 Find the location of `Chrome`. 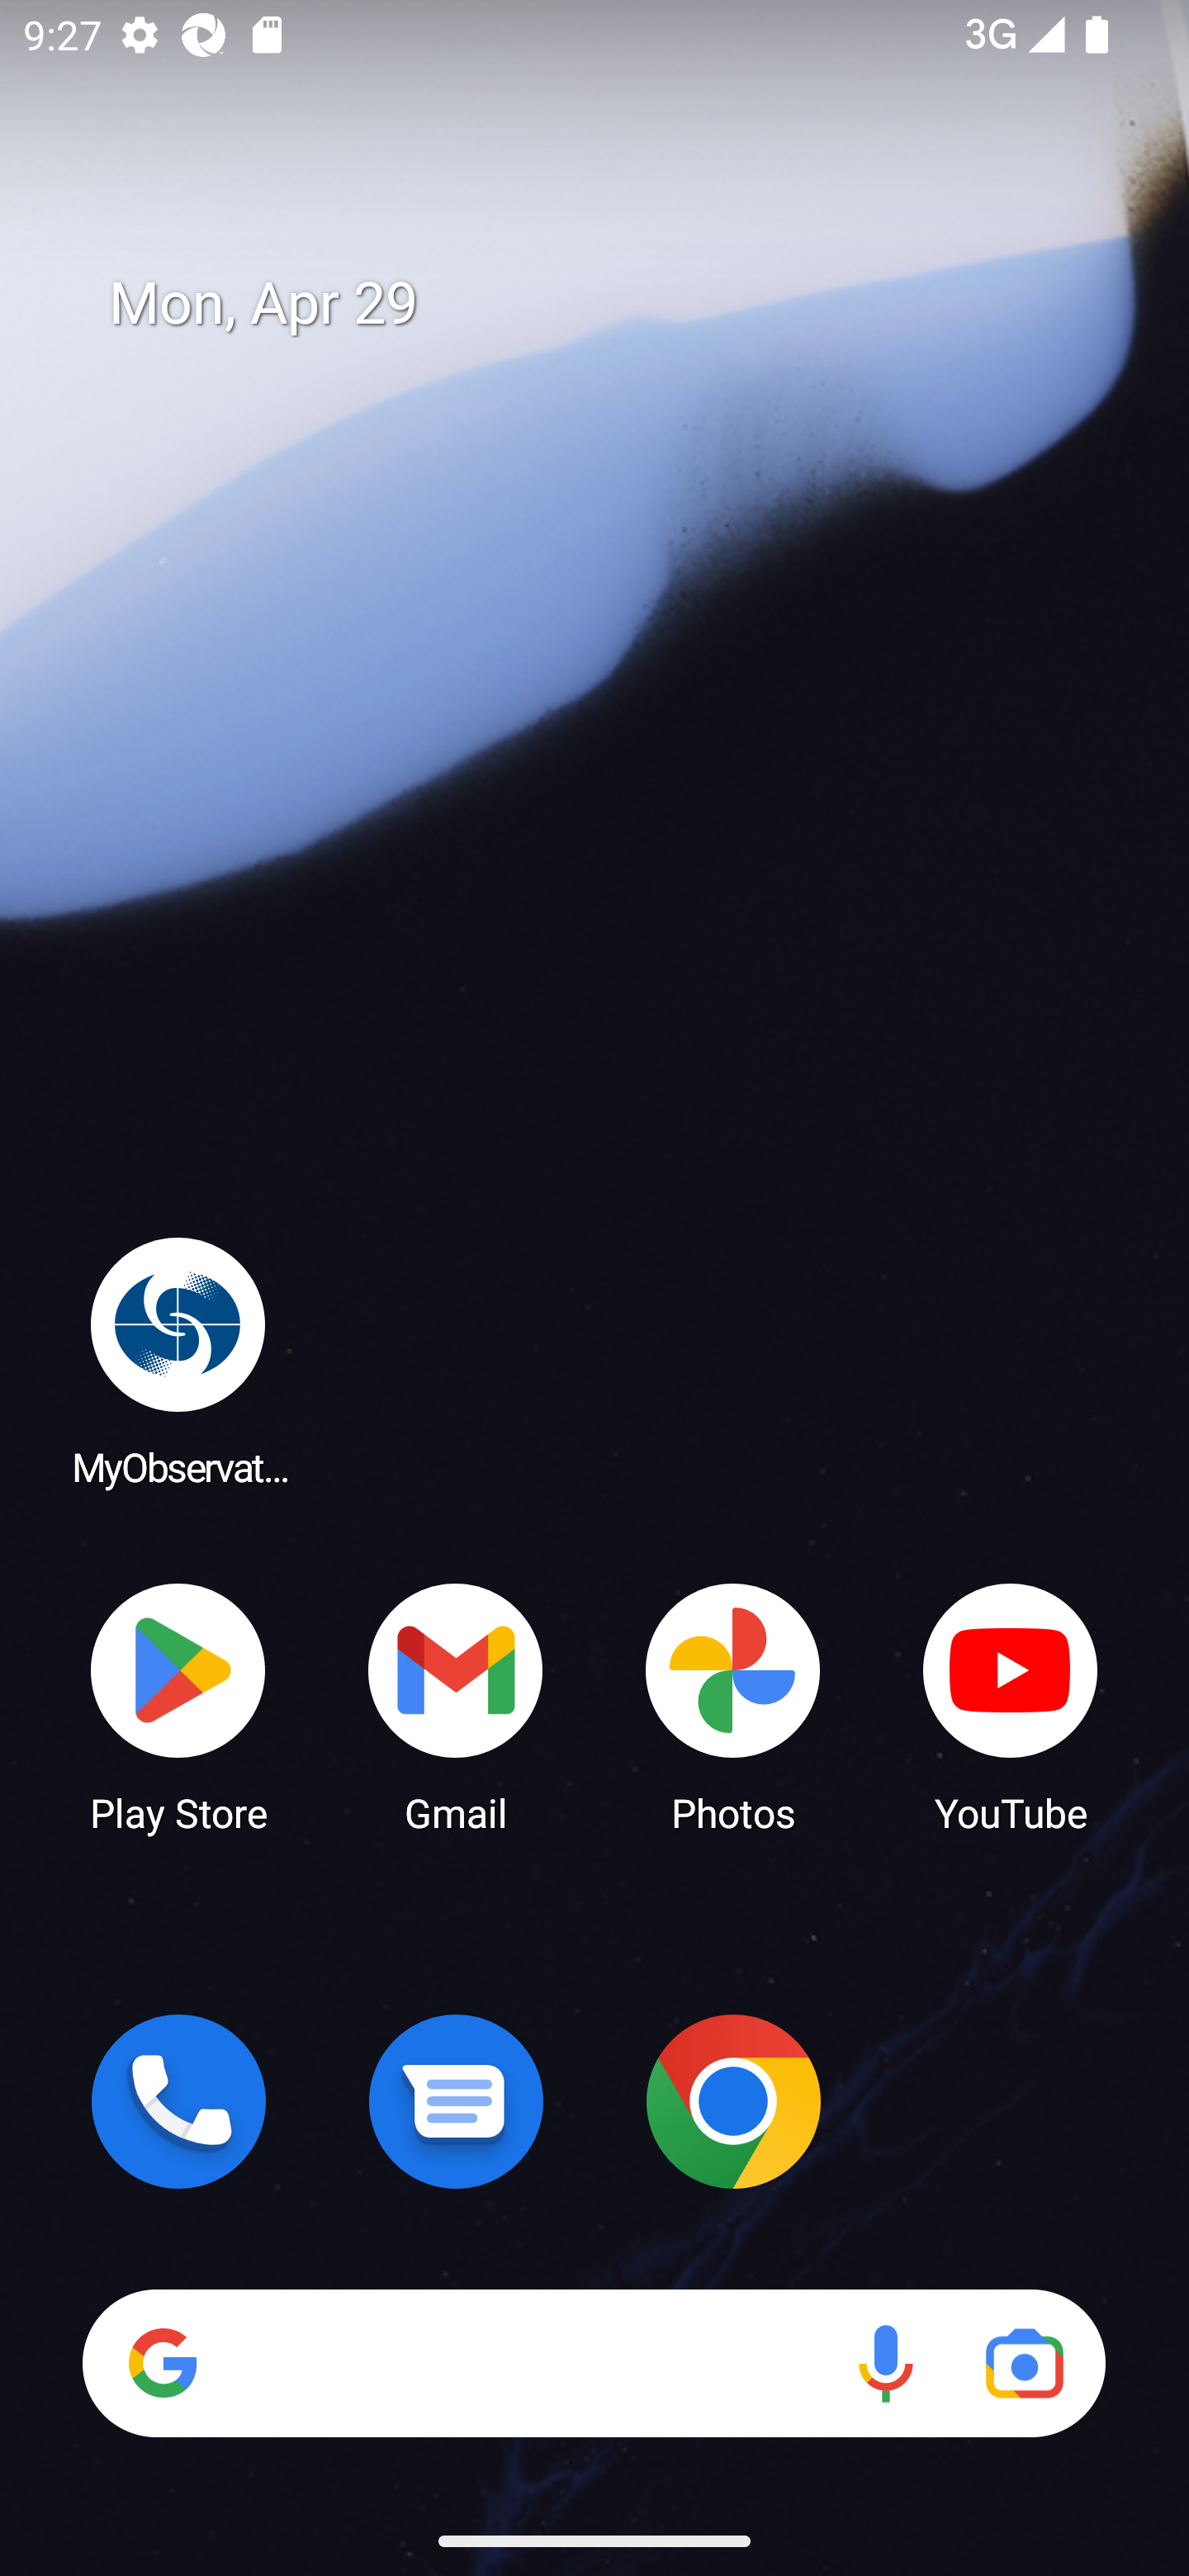

Chrome is located at coordinates (733, 2101).